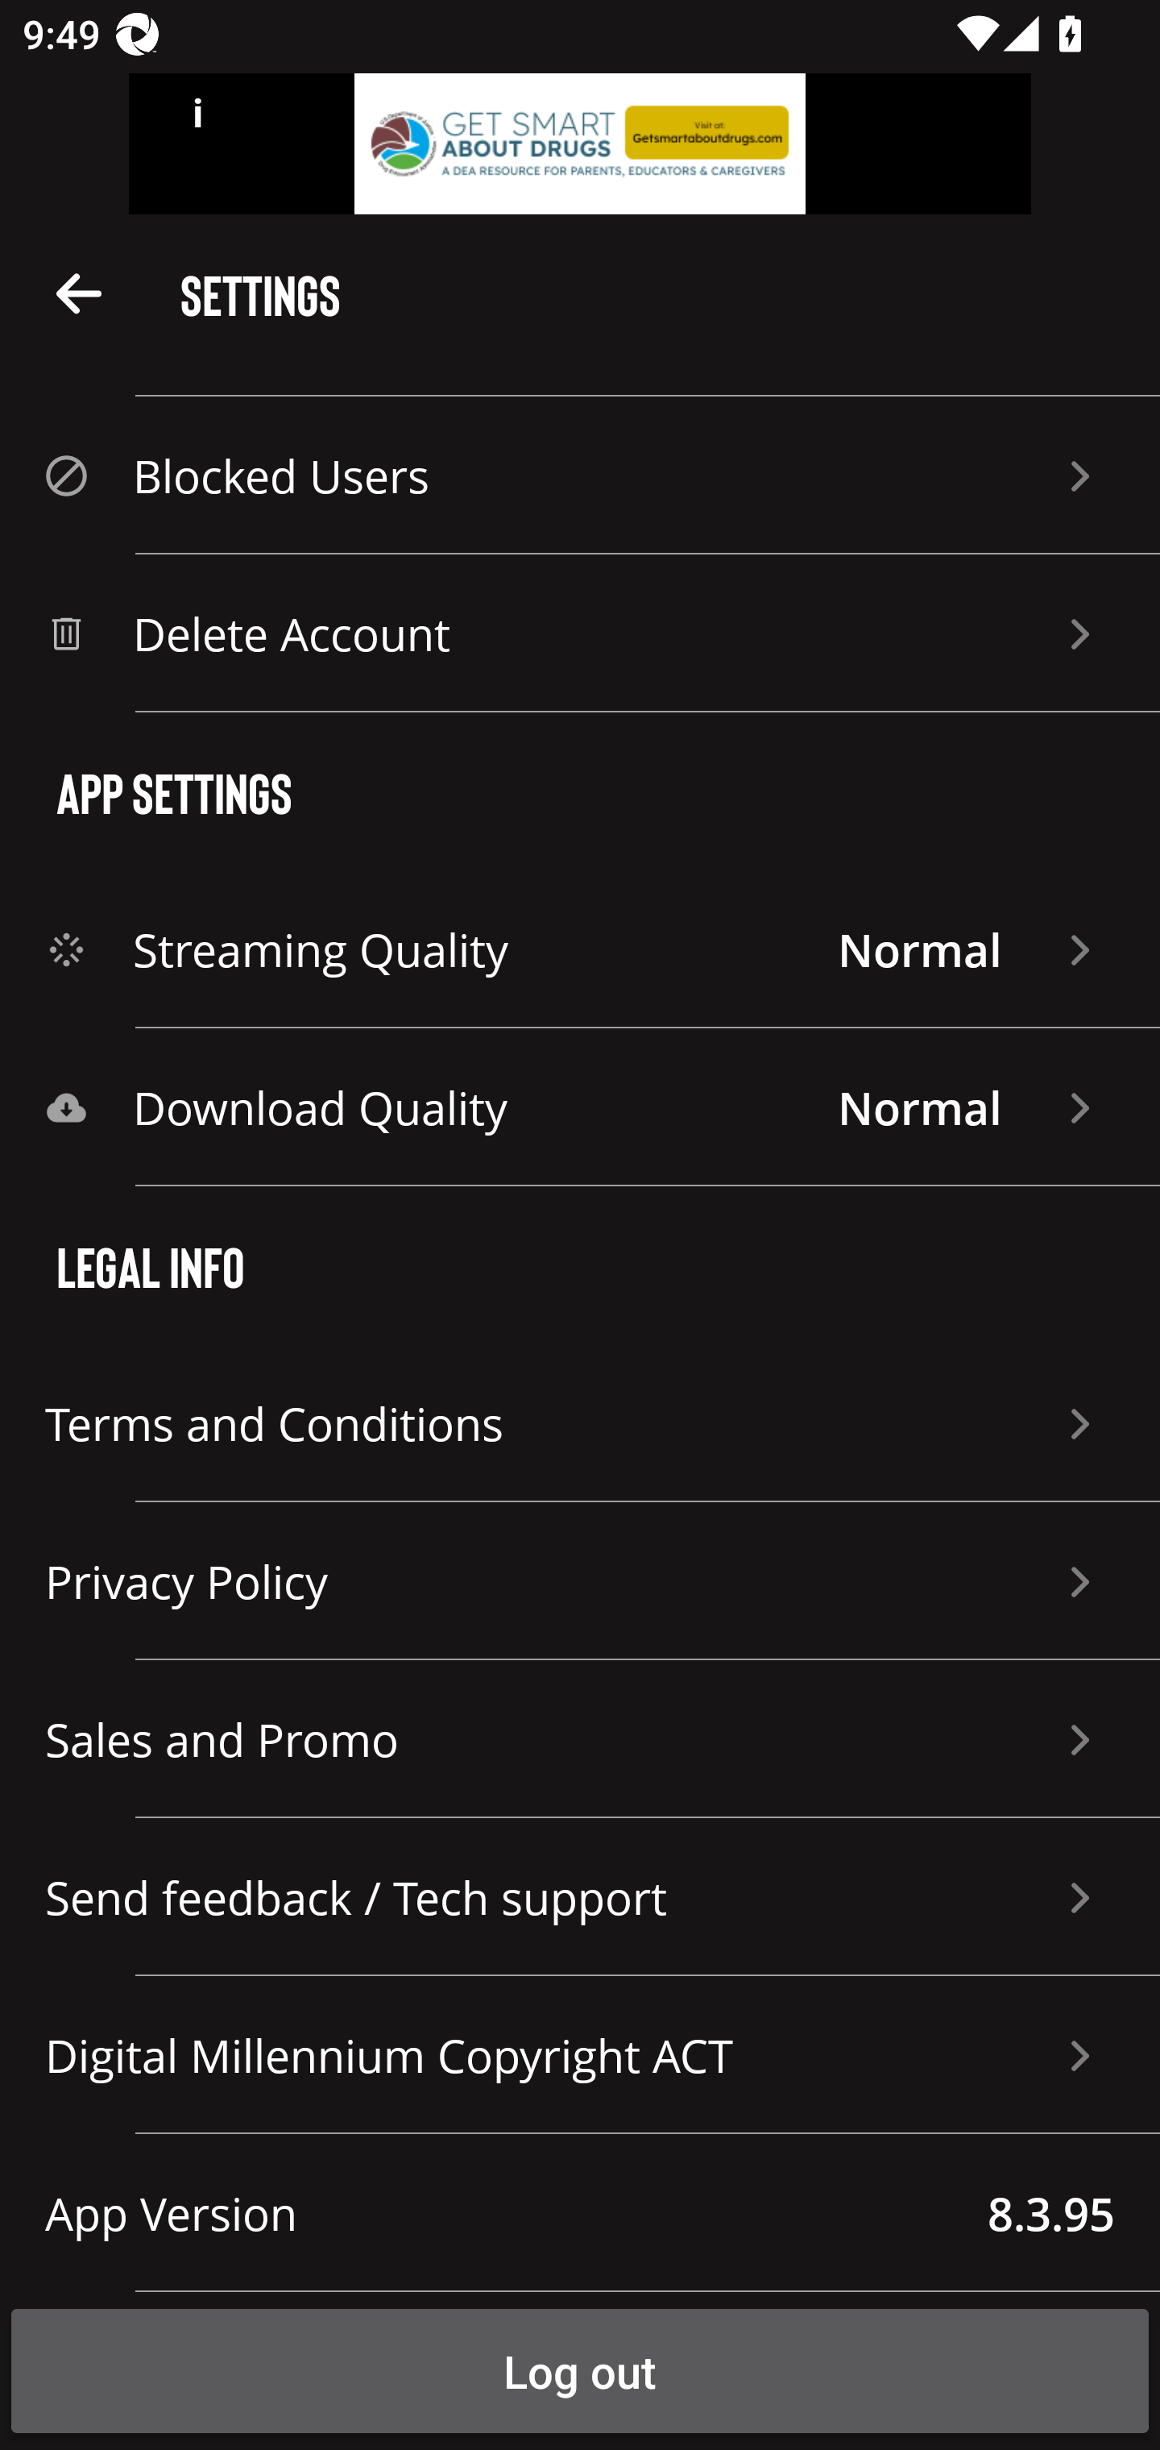 This screenshot has height=2450, width=1160. Describe the element at coordinates (580, 1423) in the screenshot. I see `Terms and Conditions` at that location.